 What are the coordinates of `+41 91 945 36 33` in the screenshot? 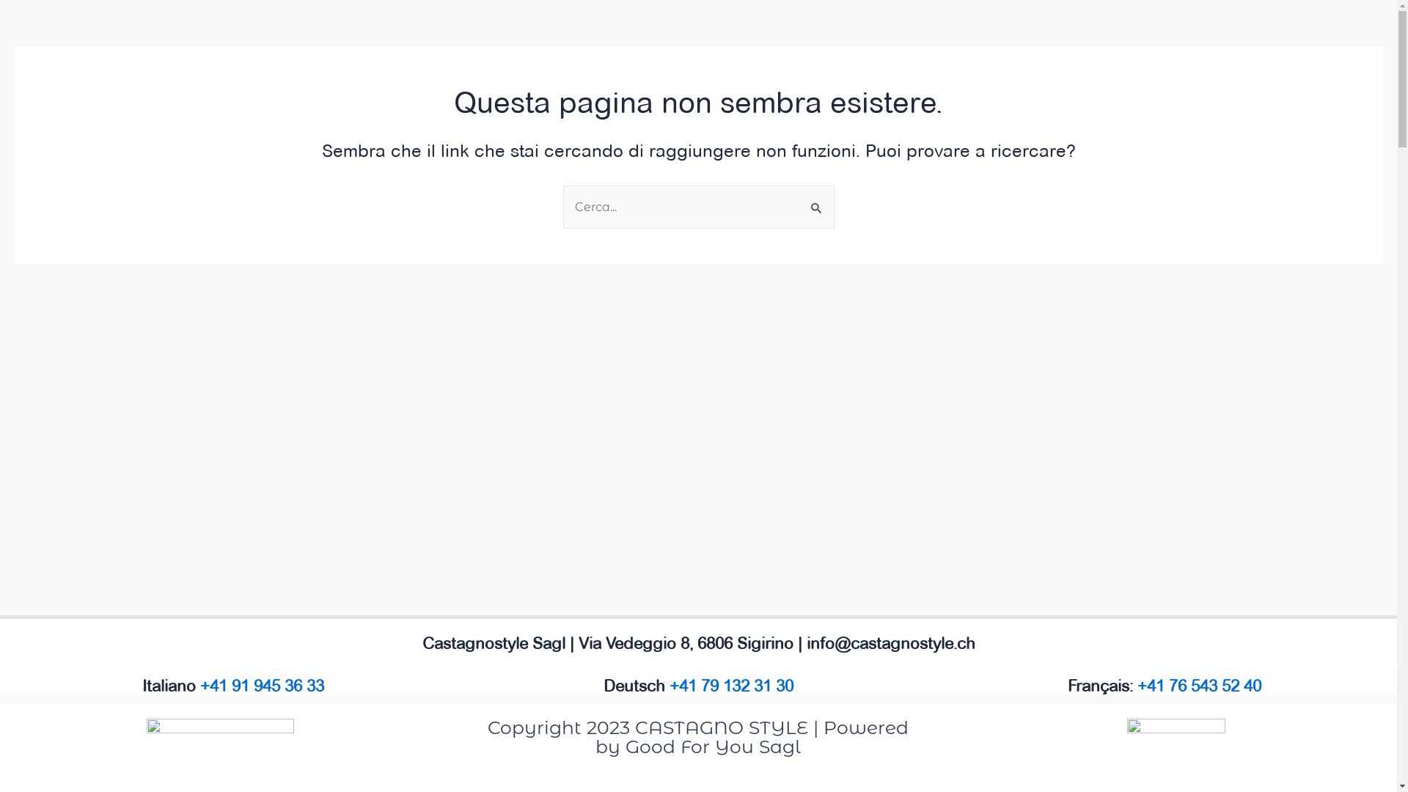 It's located at (261, 686).